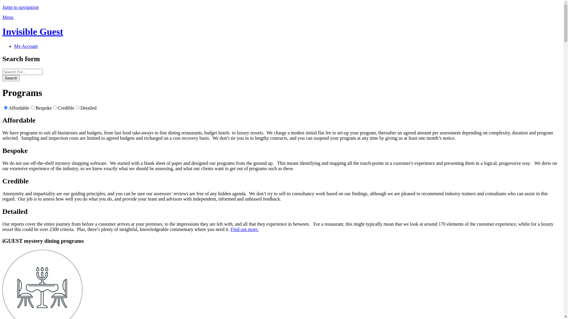 This screenshot has width=568, height=319. What do you see at coordinates (21, 7) in the screenshot?
I see `Jump to navigation` at bounding box center [21, 7].